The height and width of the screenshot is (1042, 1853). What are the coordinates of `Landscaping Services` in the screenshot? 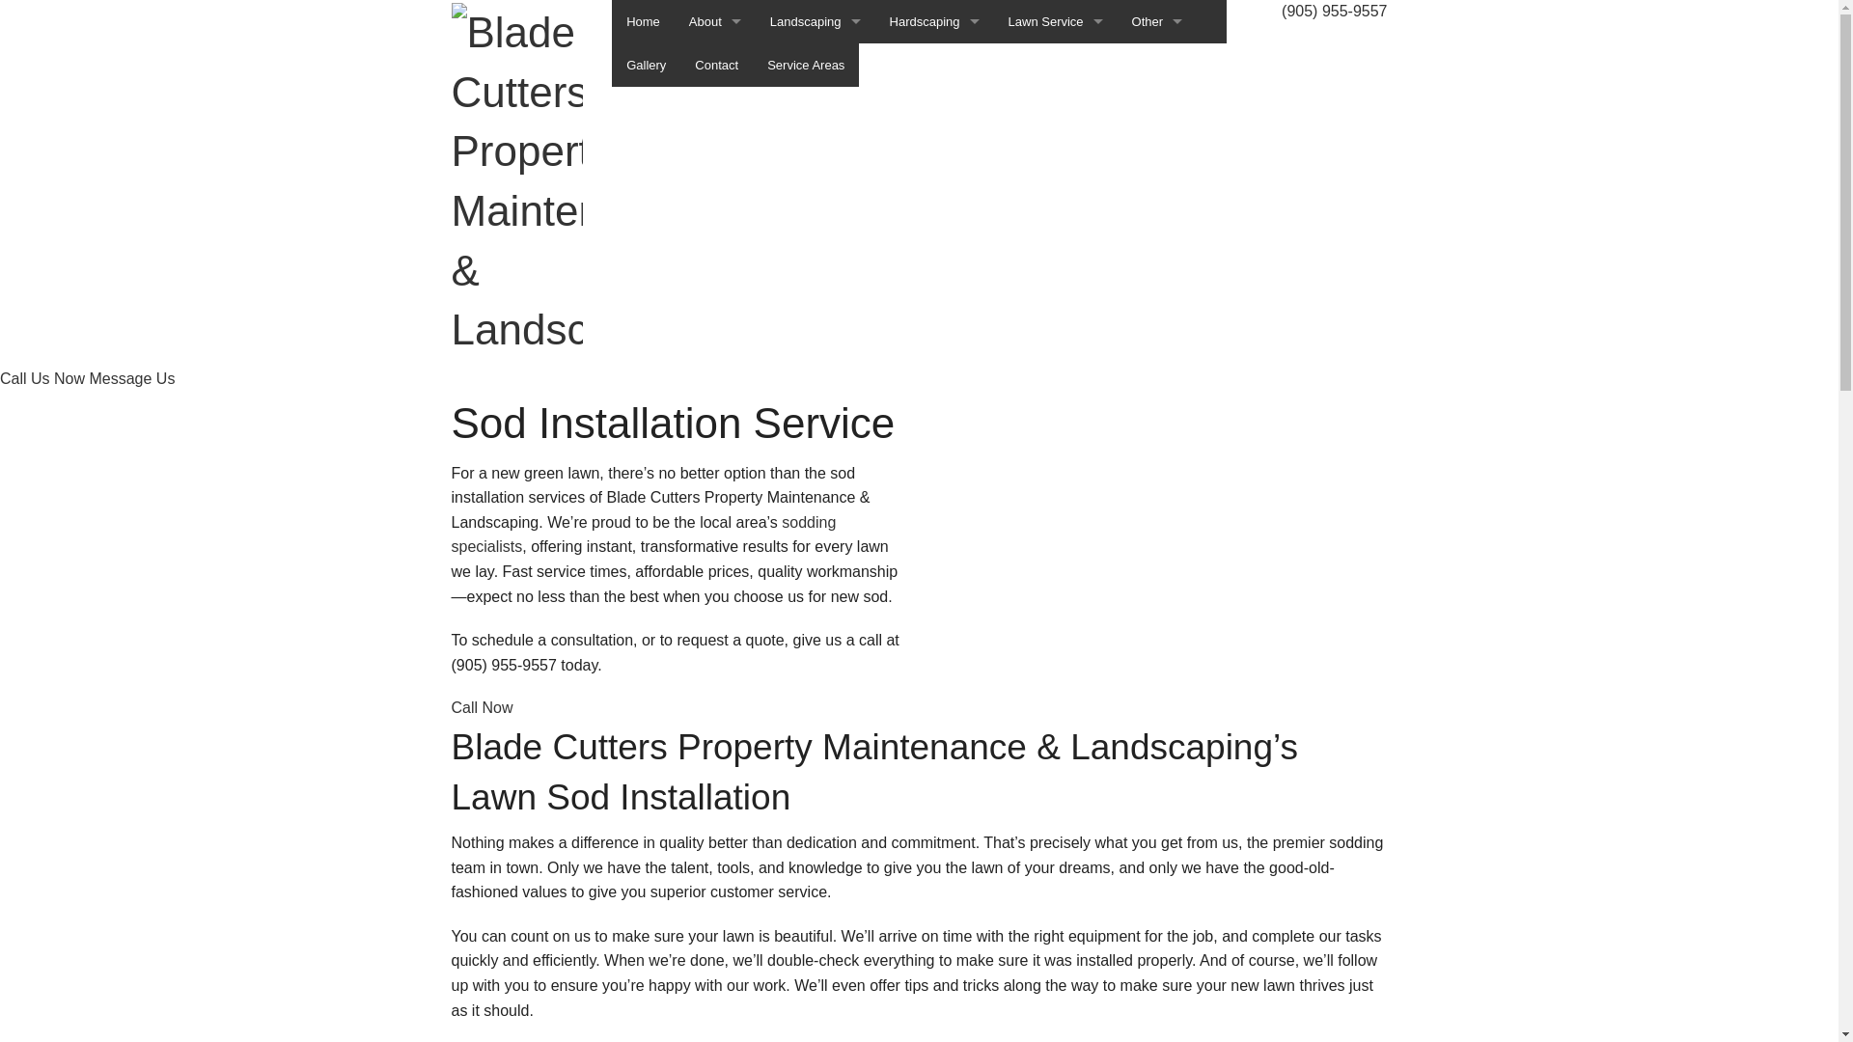 It's located at (816, 282).